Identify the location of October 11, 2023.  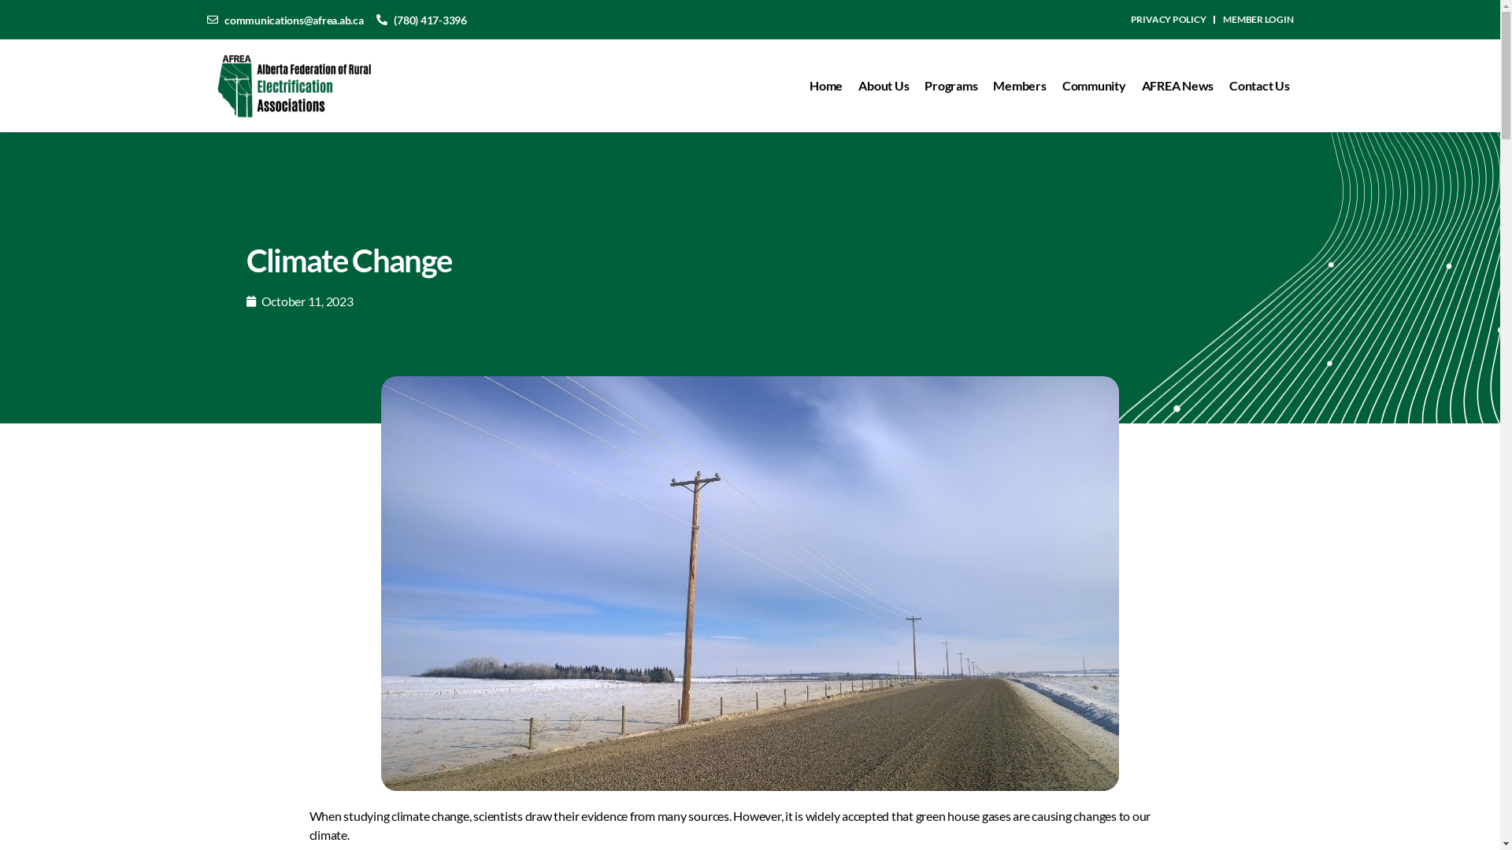
(299, 301).